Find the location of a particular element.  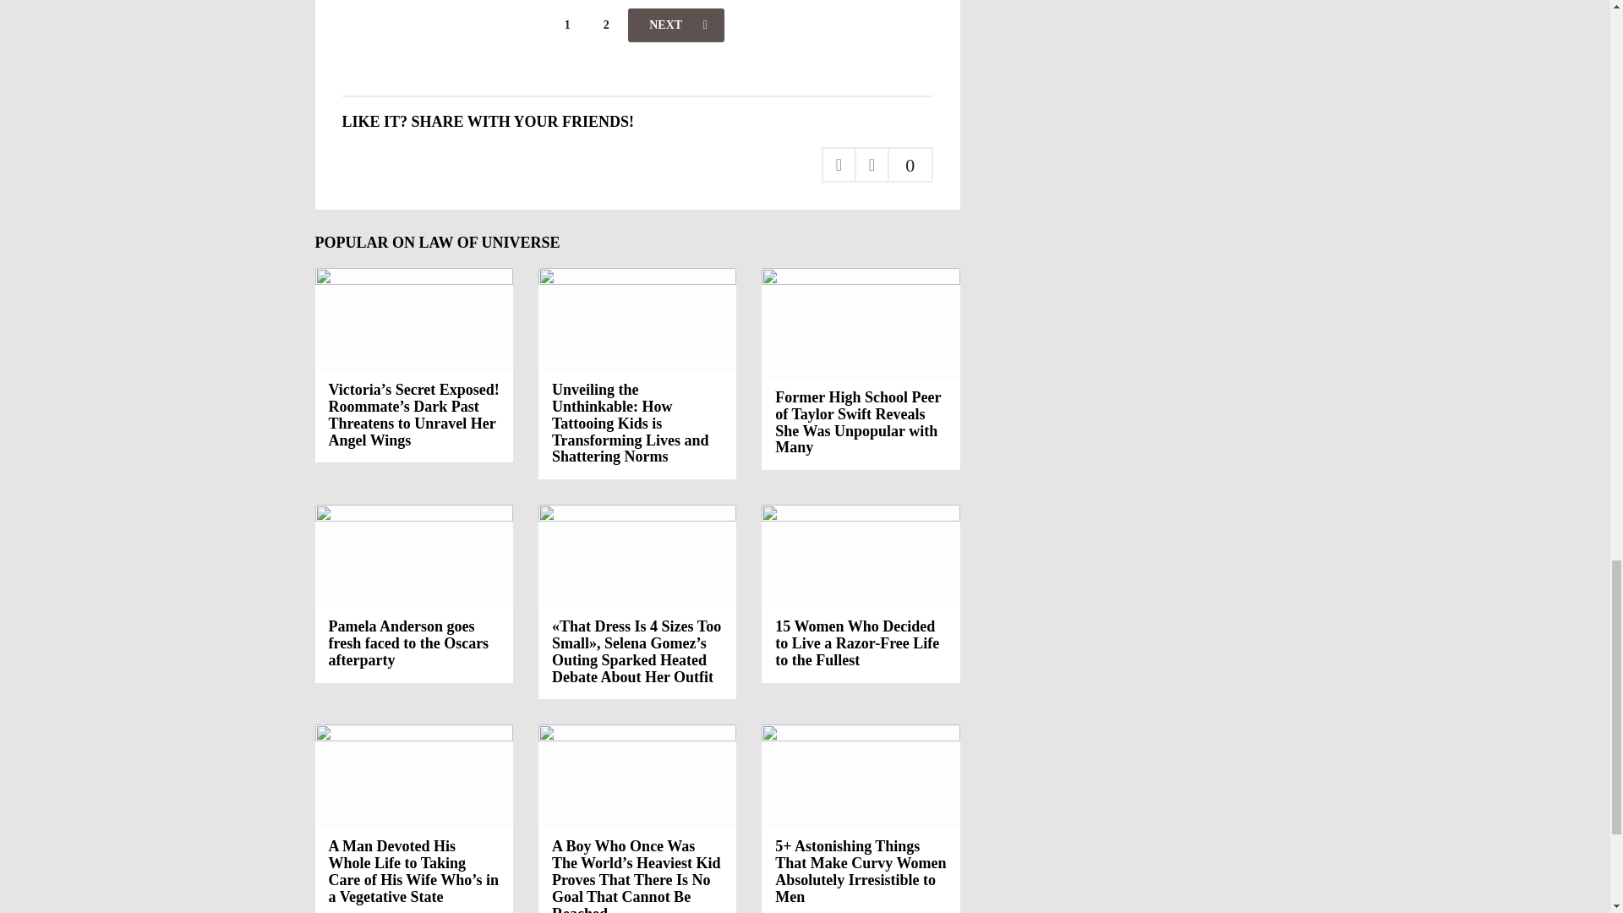

2 is located at coordinates (605, 25).